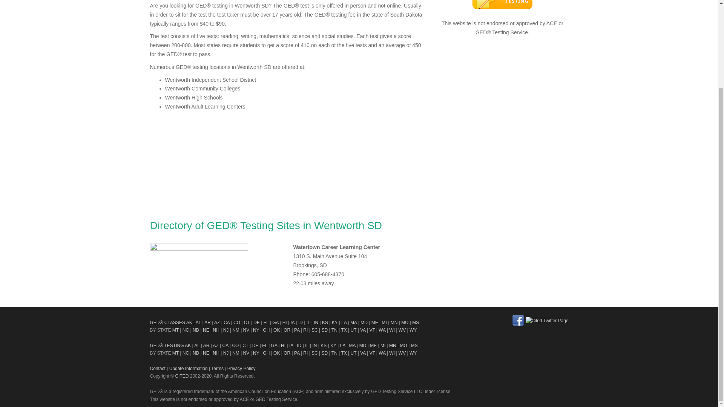  Describe the element at coordinates (394, 322) in the screenshot. I see `MN` at that location.